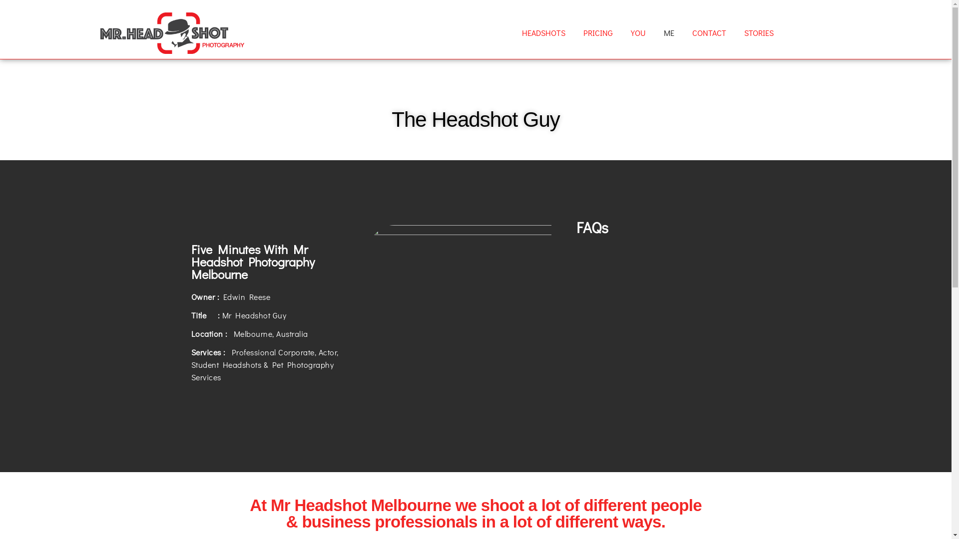  What do you see at coordinates (669, 33) in the screenshot?
I see `ME` at bounding box center [669, 33].